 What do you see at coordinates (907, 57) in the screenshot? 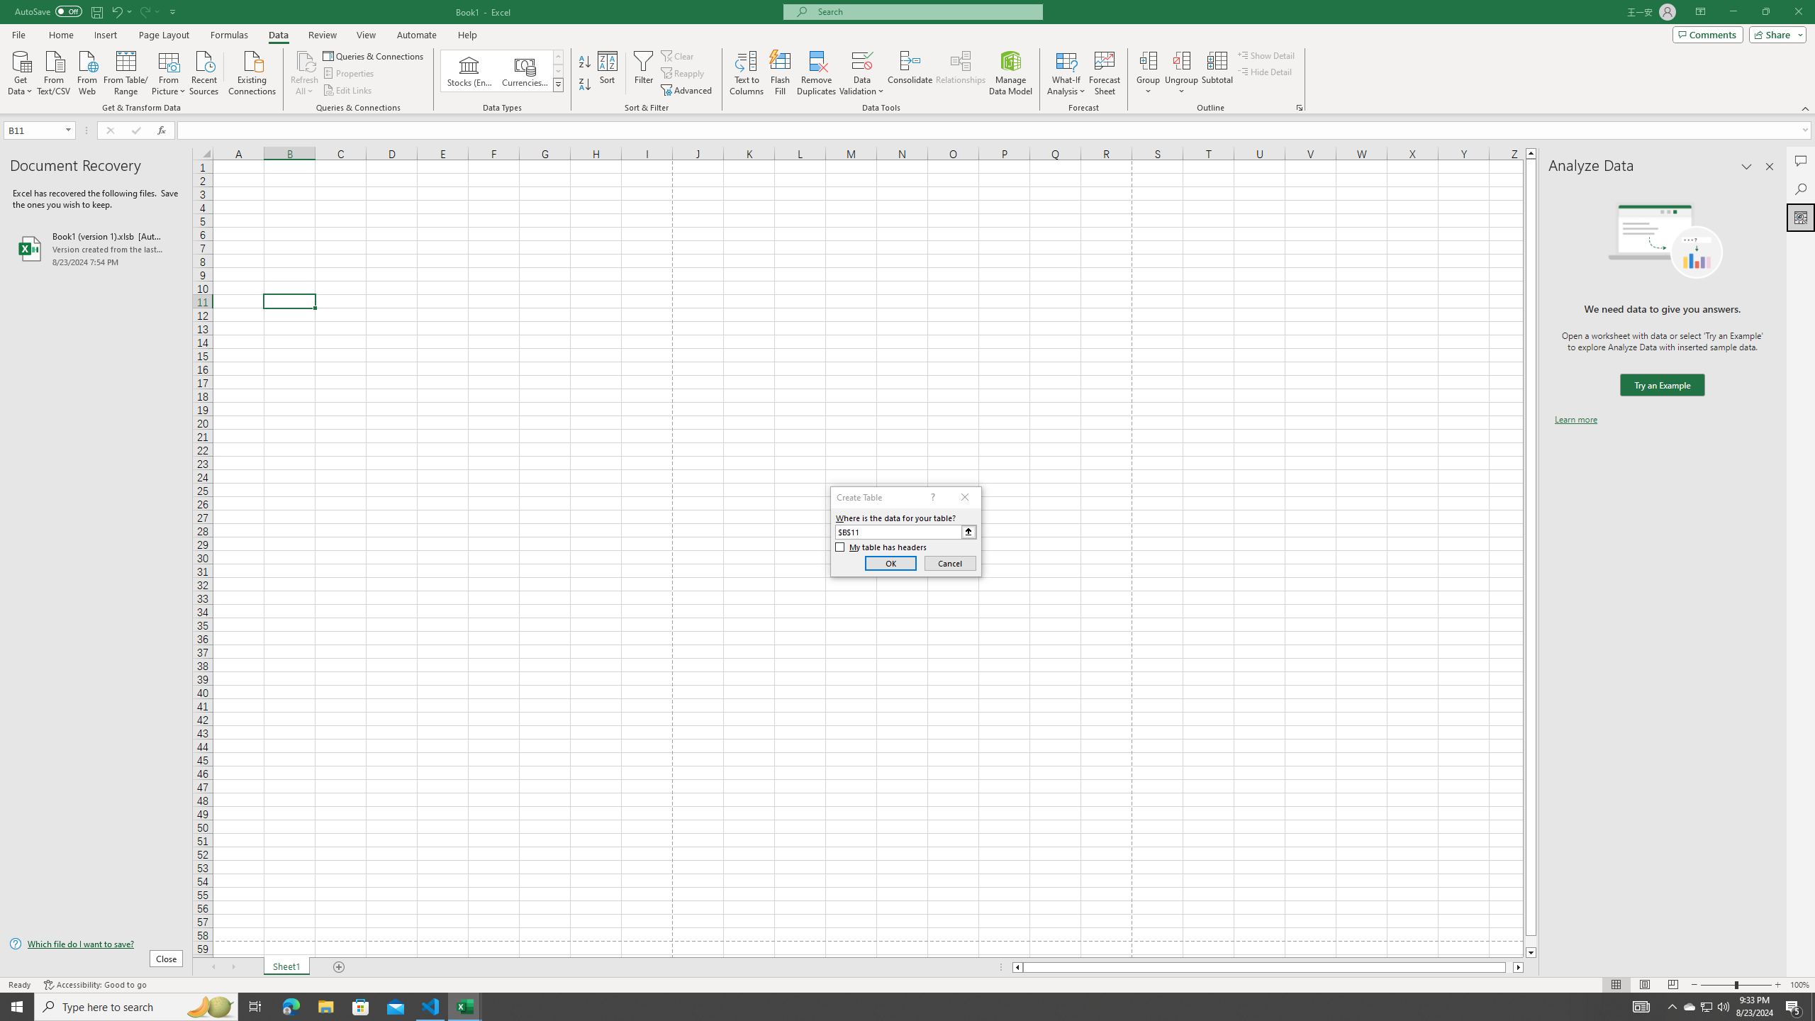
I see `Class: MsoCommandBar` at bounding box center [907, 57].